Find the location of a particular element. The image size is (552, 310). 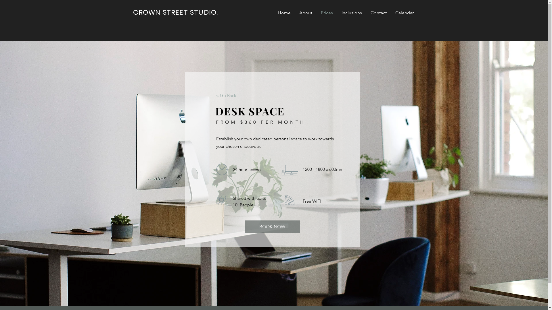

< Go Back is located at coordinates (226, 95).